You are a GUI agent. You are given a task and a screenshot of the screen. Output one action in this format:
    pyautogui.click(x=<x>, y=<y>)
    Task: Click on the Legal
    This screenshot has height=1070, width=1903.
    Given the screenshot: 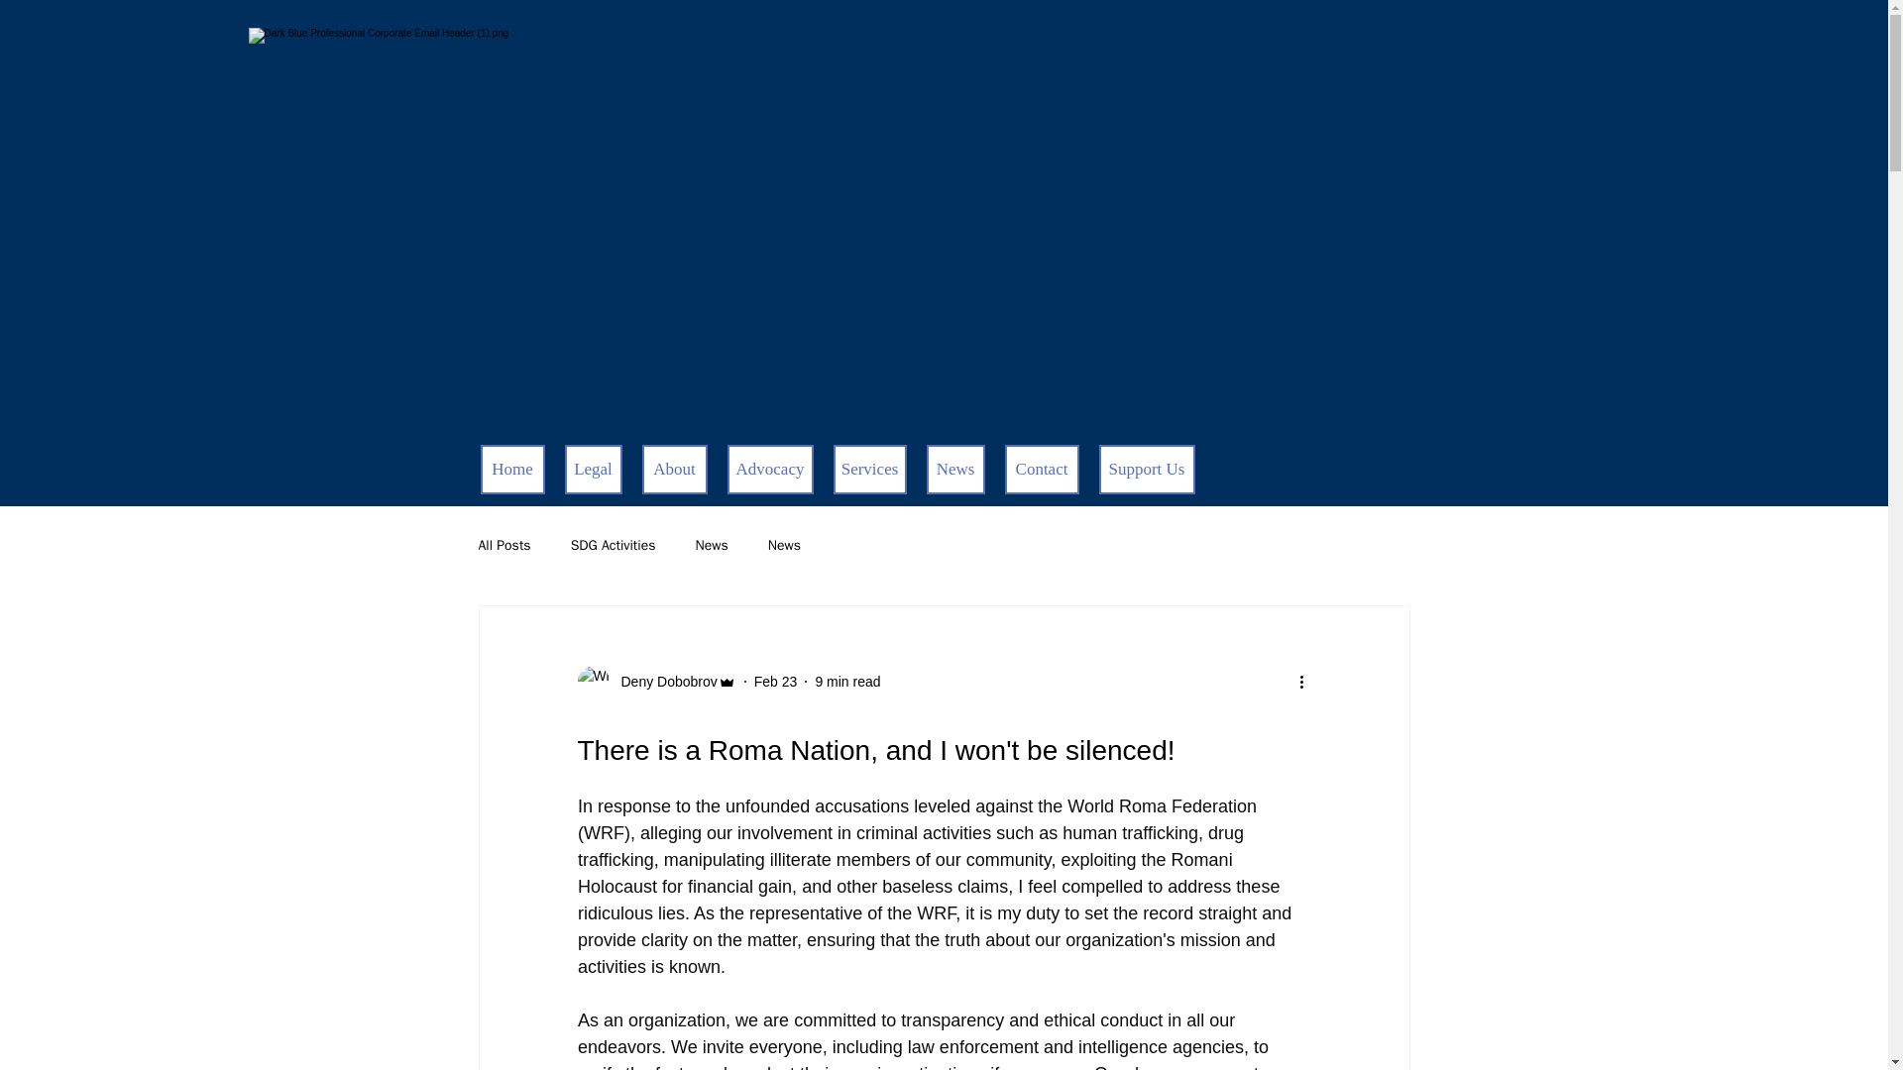 What is the action you would take?
    pyautogui.click(x=593, y=470)
    